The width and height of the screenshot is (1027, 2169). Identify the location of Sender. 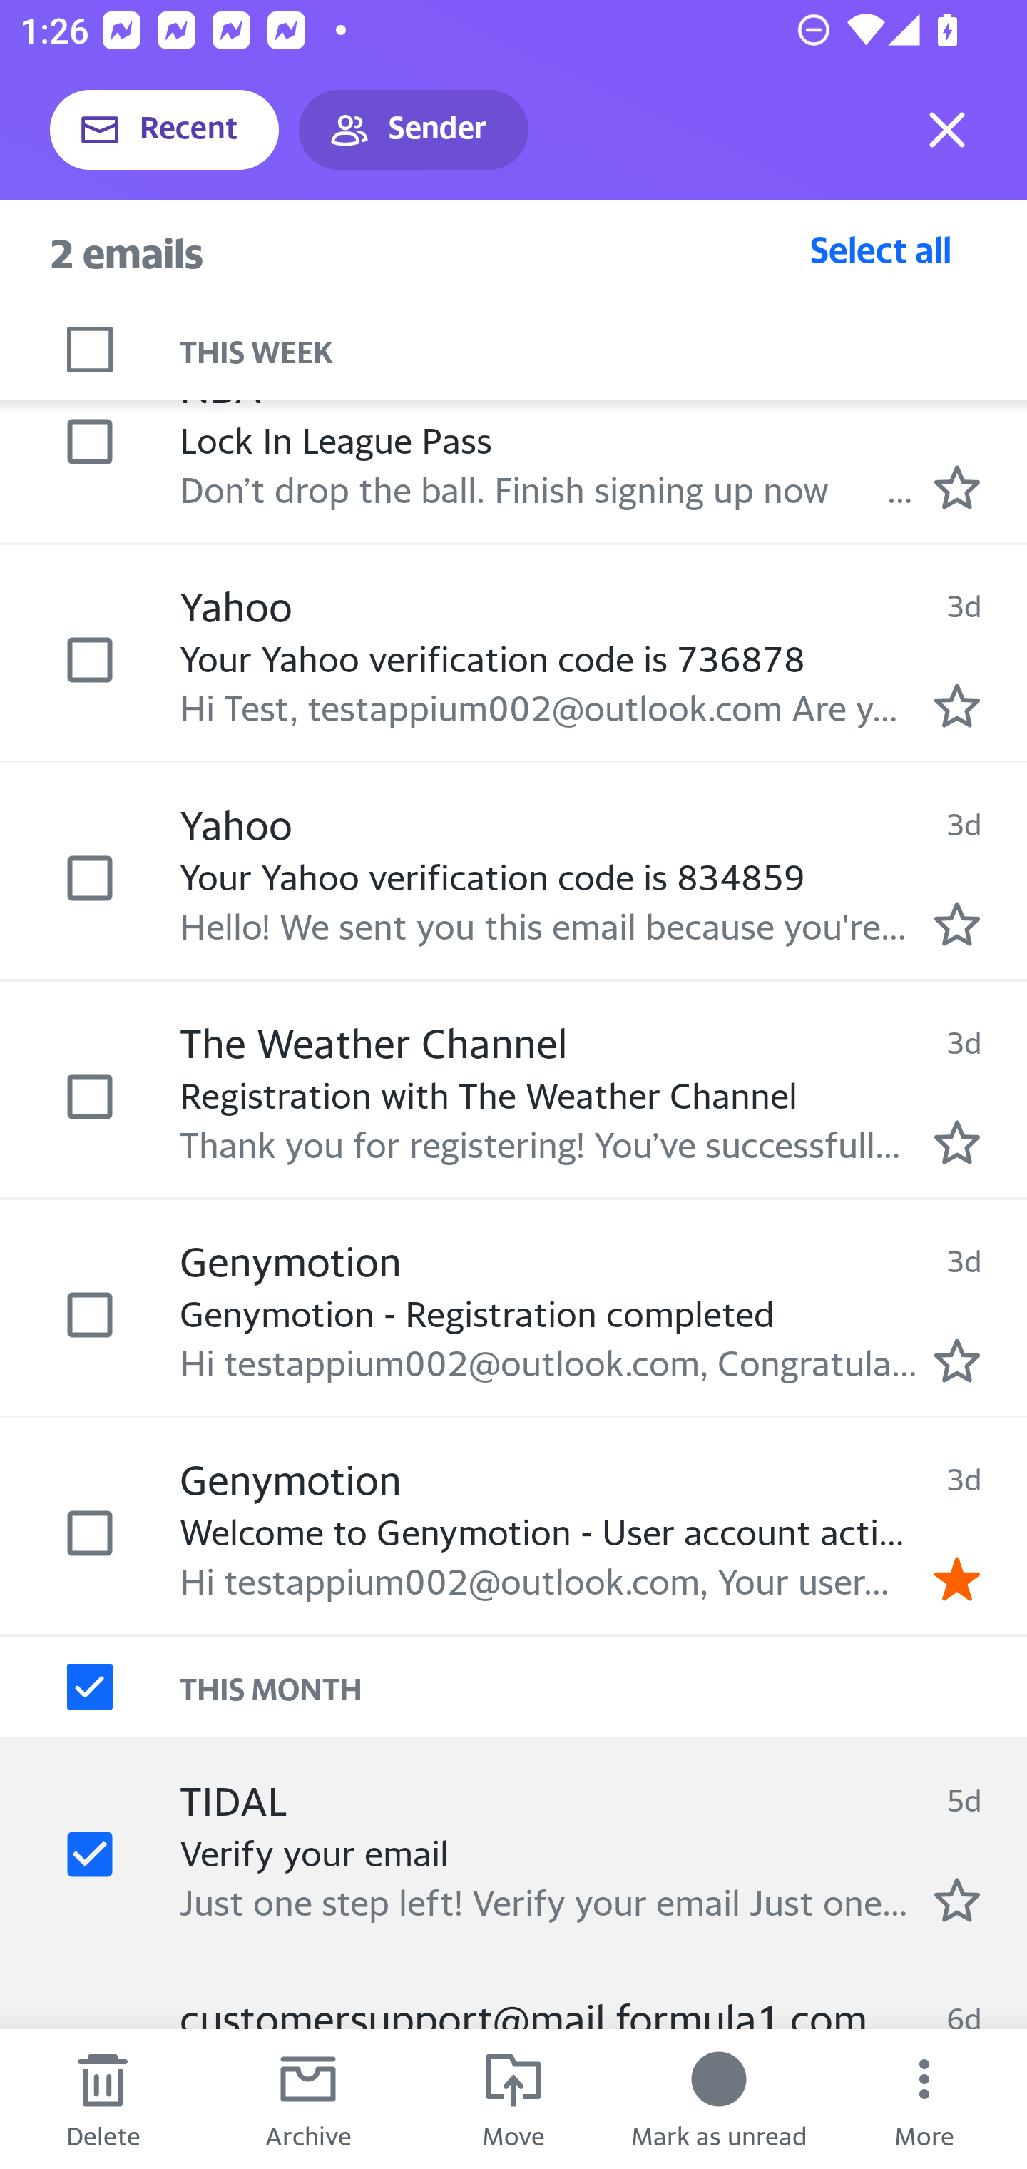
(414, 130).